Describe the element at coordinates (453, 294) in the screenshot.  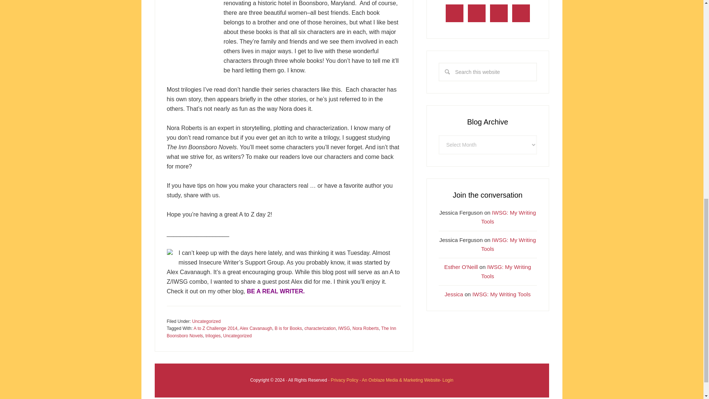
I see `Jessica` at that location.